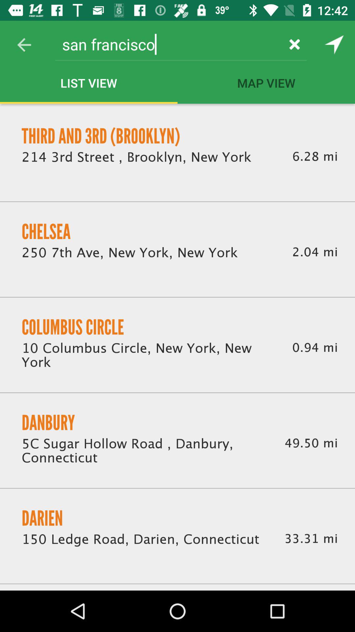 The width and height of the screenshot is (355, 632). I want to click on open the item above 2.04 mi icon, so click(315, 157).